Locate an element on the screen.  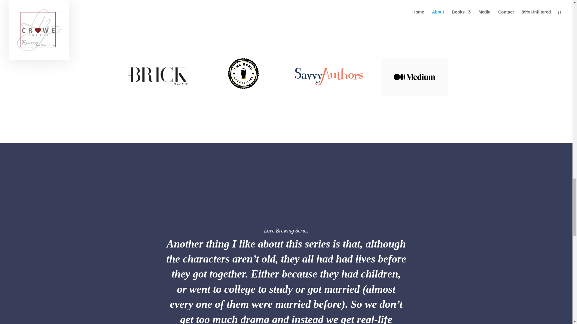
medium gif logo is located at coordinates (414, 77).